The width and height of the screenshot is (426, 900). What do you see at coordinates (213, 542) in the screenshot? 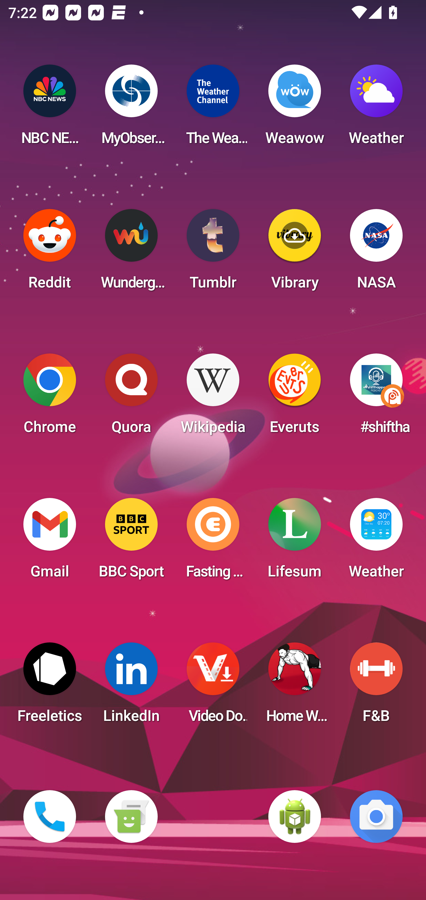
I see `Fasting Coach` at bounding box center [213, 542].